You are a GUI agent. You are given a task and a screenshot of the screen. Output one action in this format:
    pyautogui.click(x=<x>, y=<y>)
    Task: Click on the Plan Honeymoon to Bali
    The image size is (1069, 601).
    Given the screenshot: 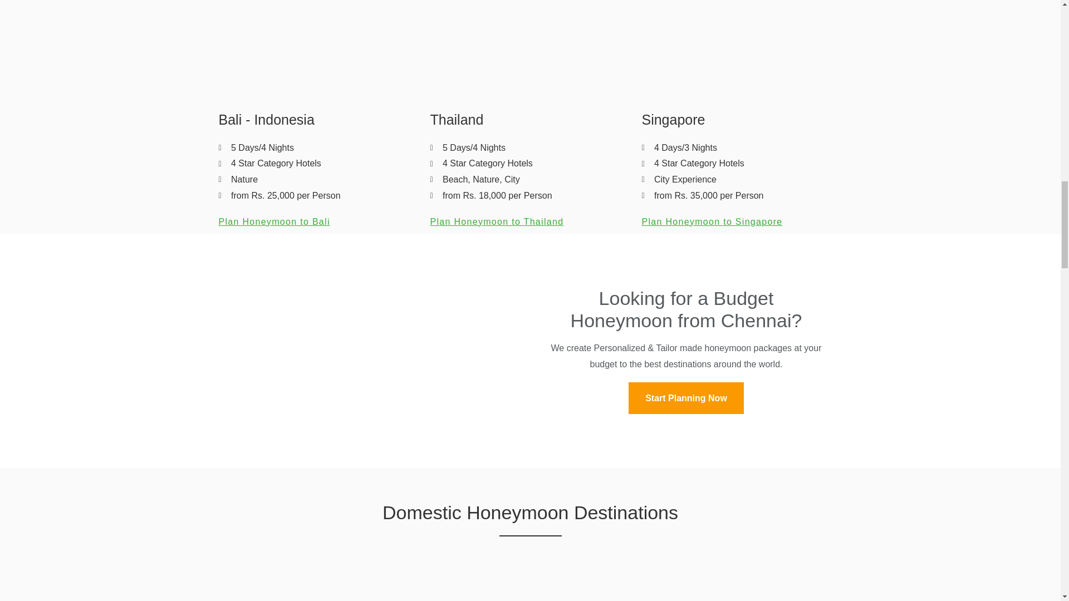 What is the action you would take?
    pyautogui.click(x=273, y=221)
    